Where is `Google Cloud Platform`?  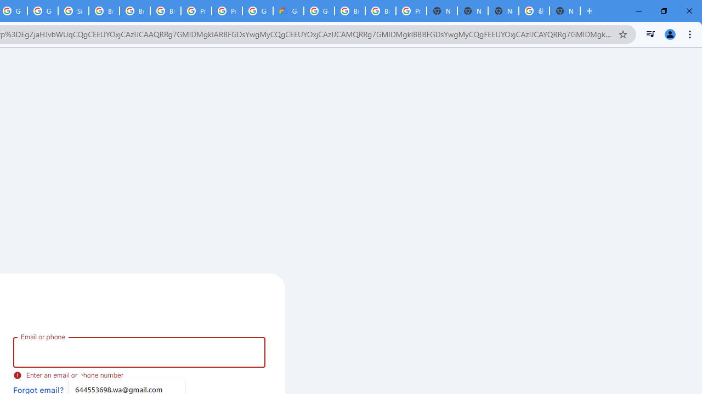 Google Cloud Platform is located at coordinates (257, 11).